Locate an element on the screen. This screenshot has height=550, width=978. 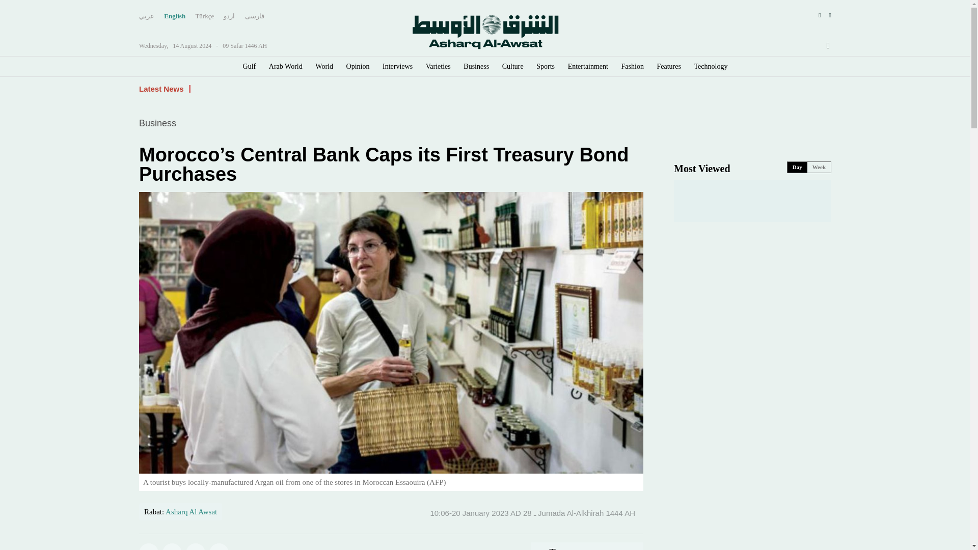
Arab World is located at coordinates (285, 67).